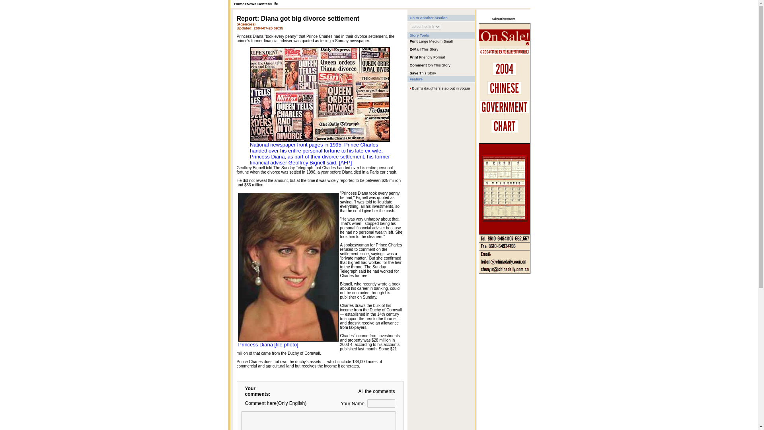 This screenshot has width=764, height=430. Describe the element at coordinates (430, 64) in the screenshot. I see `Comment On This Story` at that location.